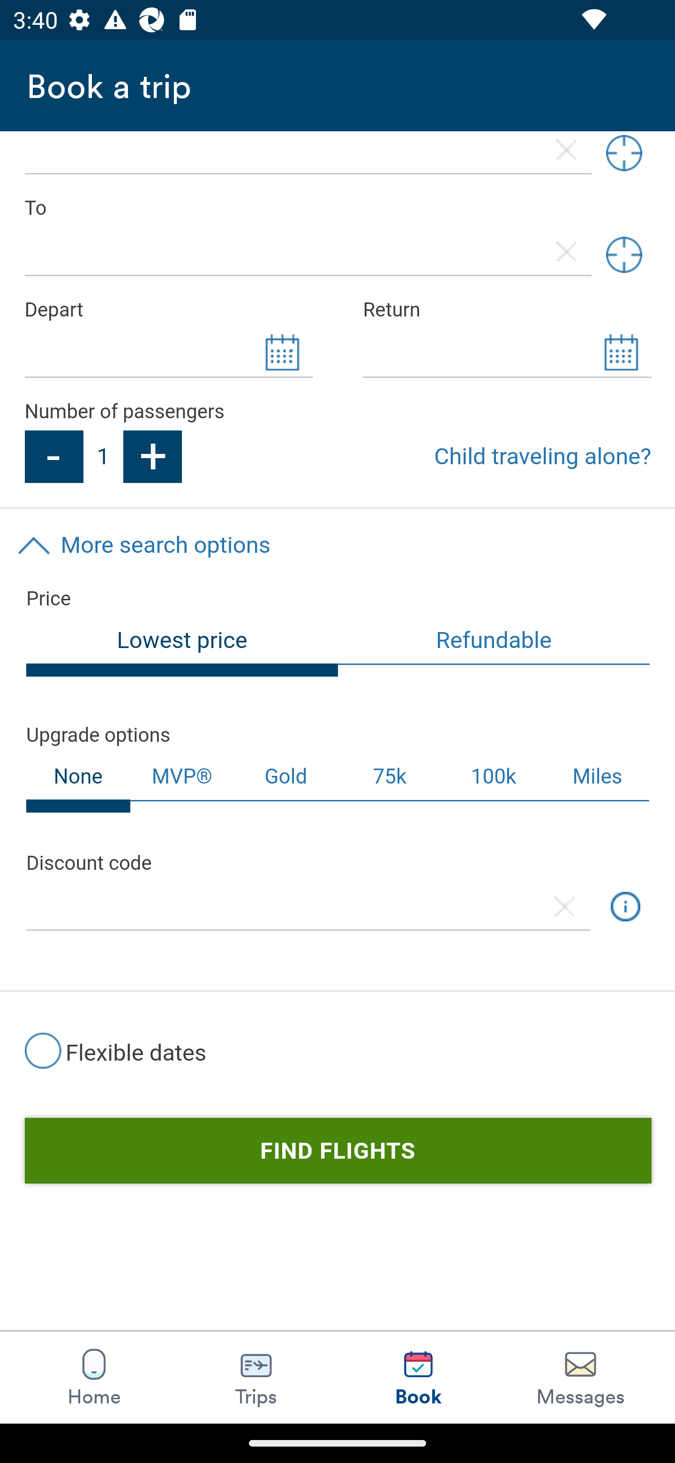 The image size is (675, 1463). I want to click on Messages, so click(580, 1377).